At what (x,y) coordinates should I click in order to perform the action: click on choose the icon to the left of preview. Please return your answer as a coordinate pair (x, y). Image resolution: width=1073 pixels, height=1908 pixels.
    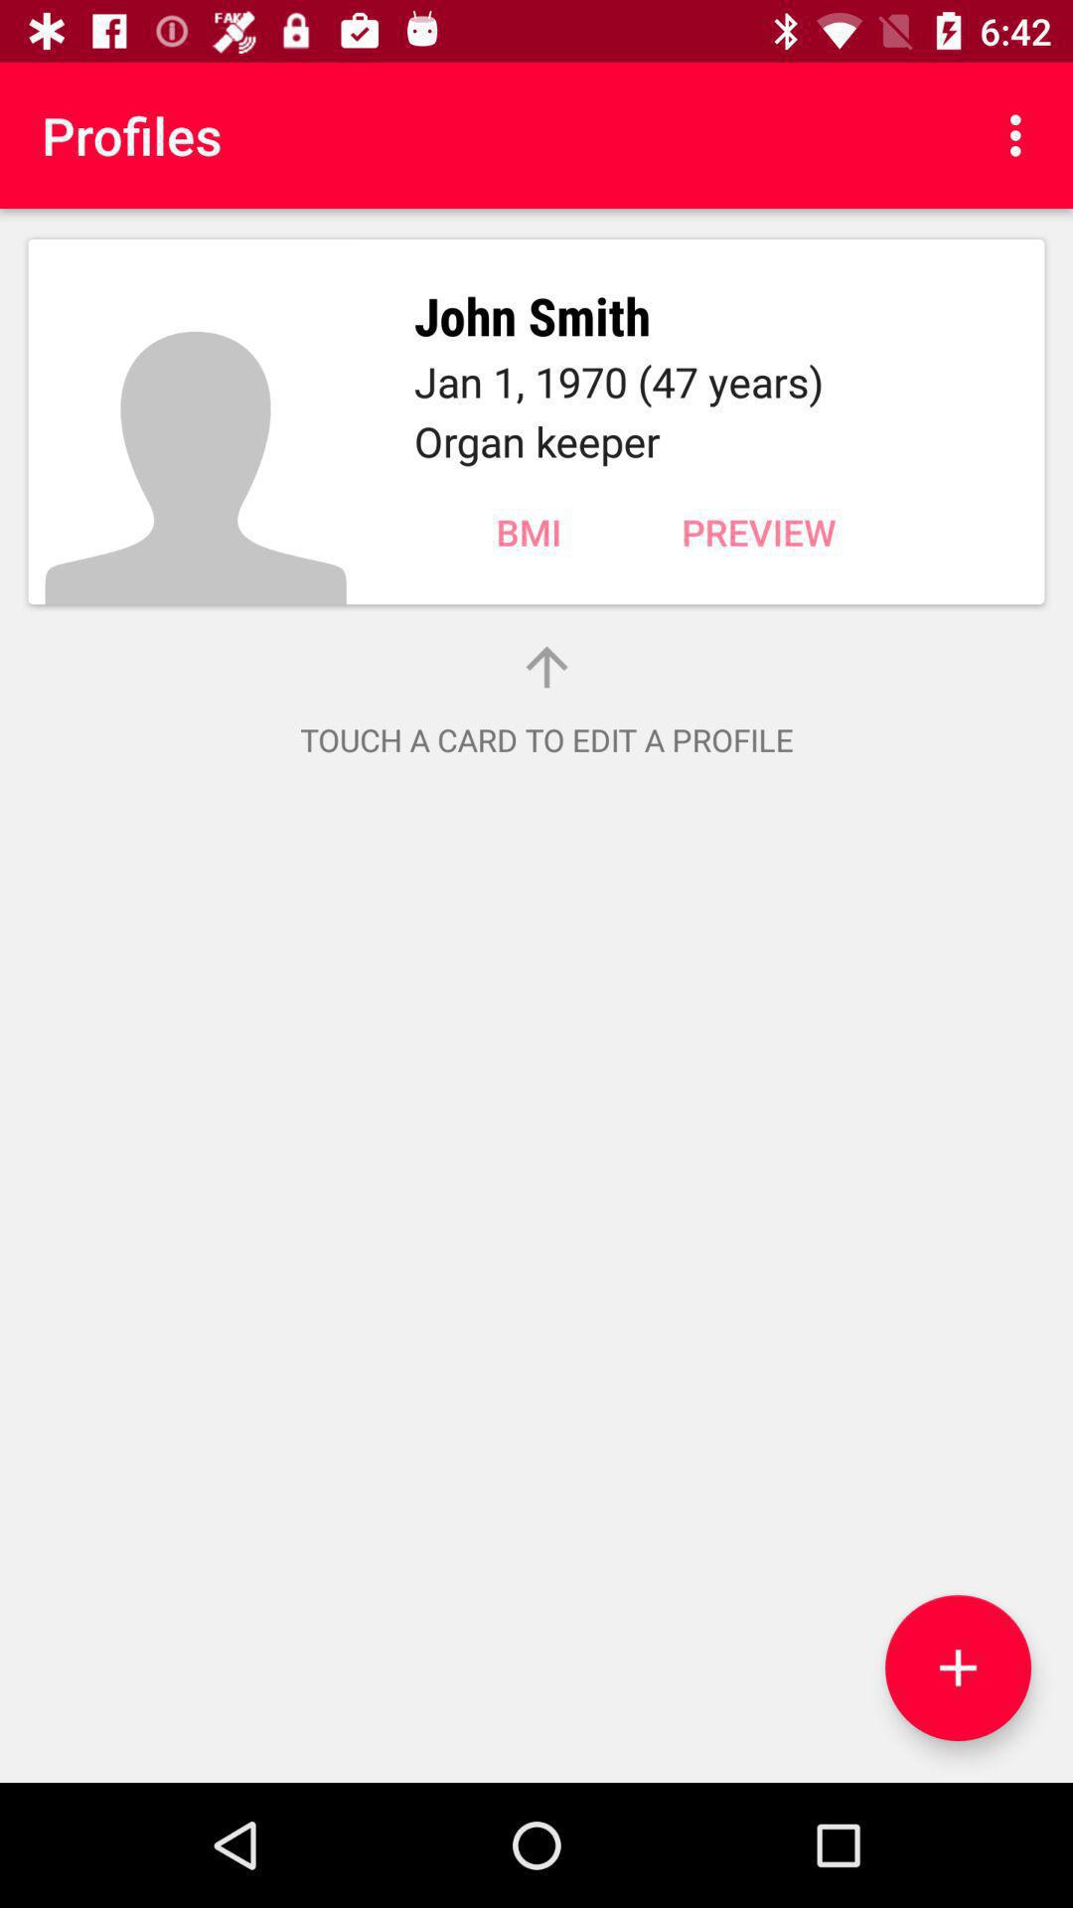
    Looking at the image, I should click on (529, 532).